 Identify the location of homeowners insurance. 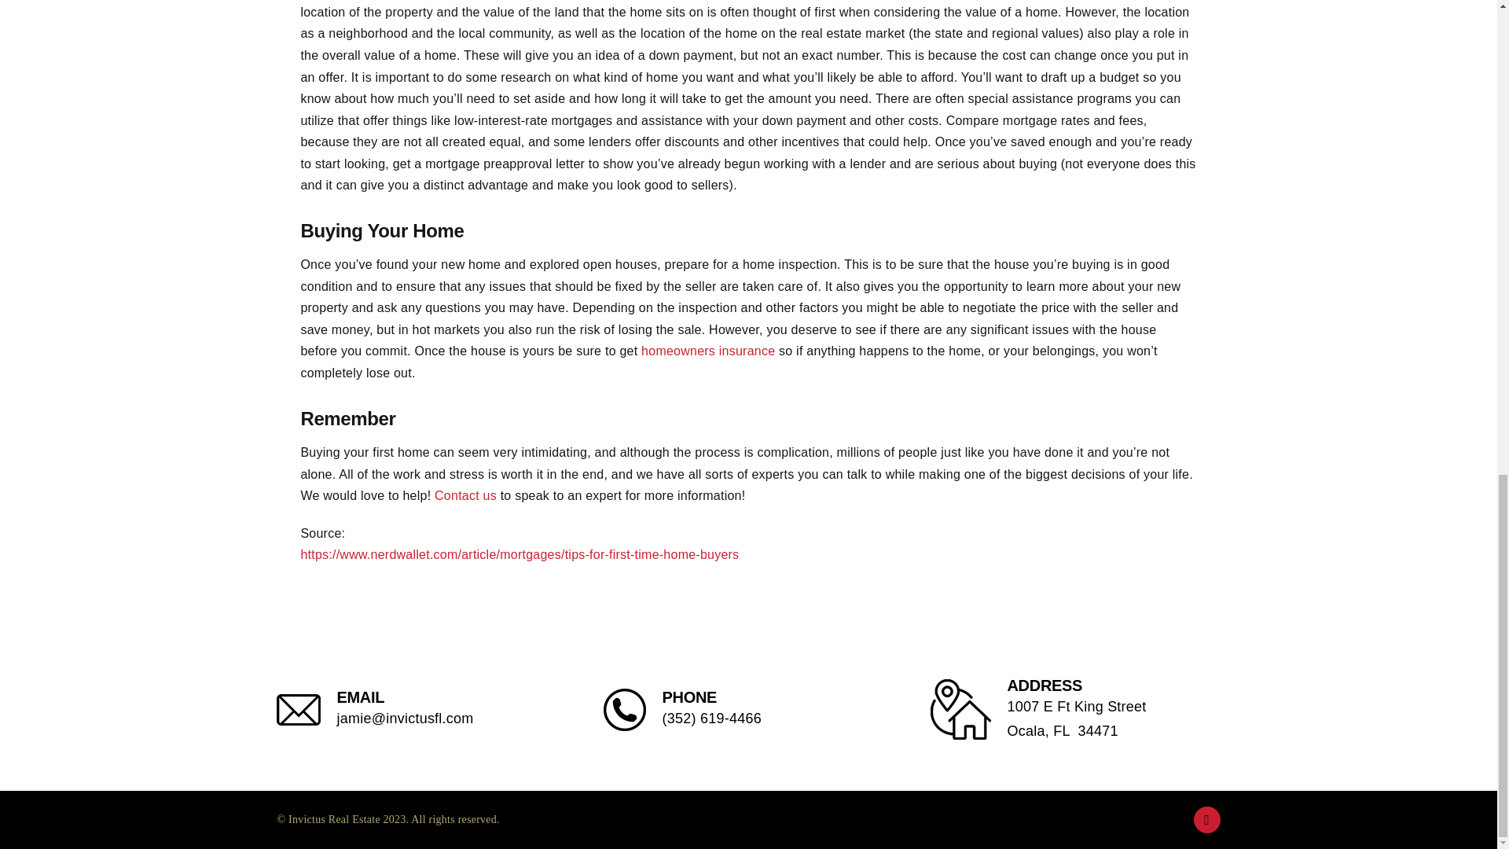
(1075, 709).